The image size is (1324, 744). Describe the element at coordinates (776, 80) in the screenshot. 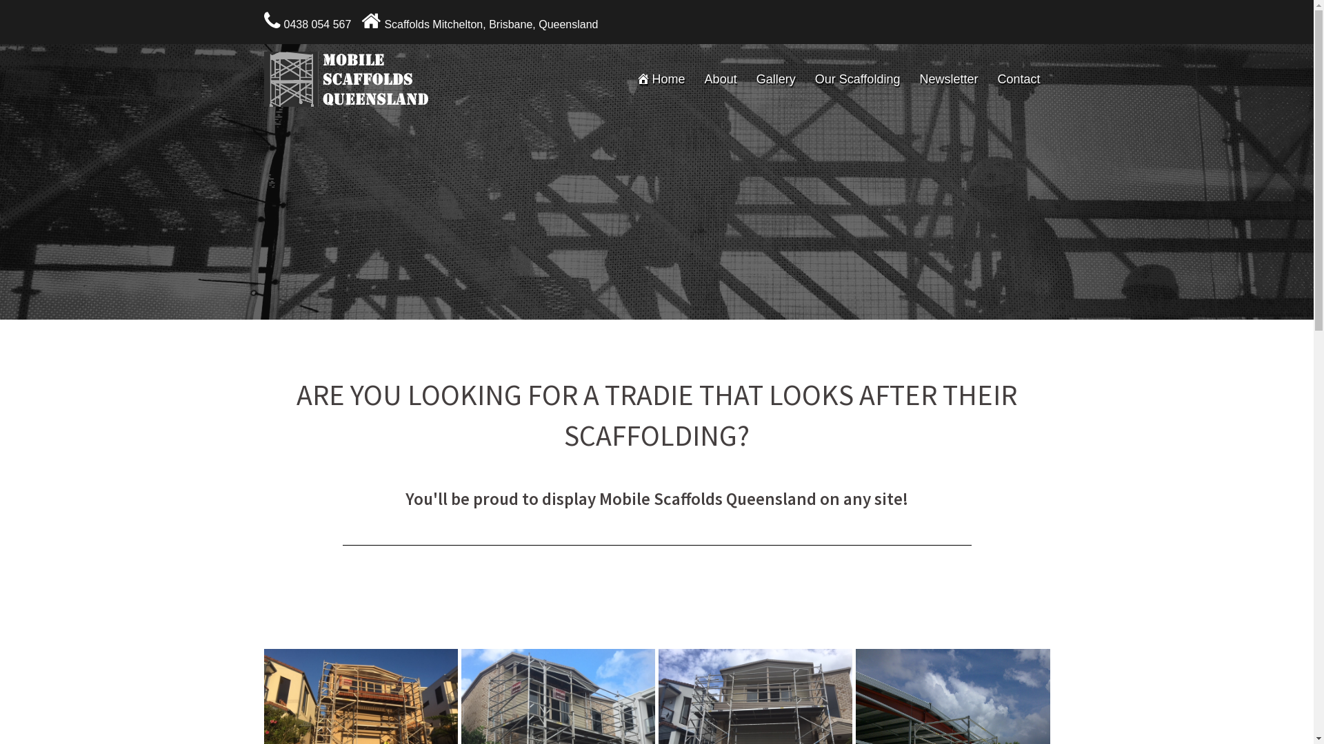

I see `Gallery` at that location.